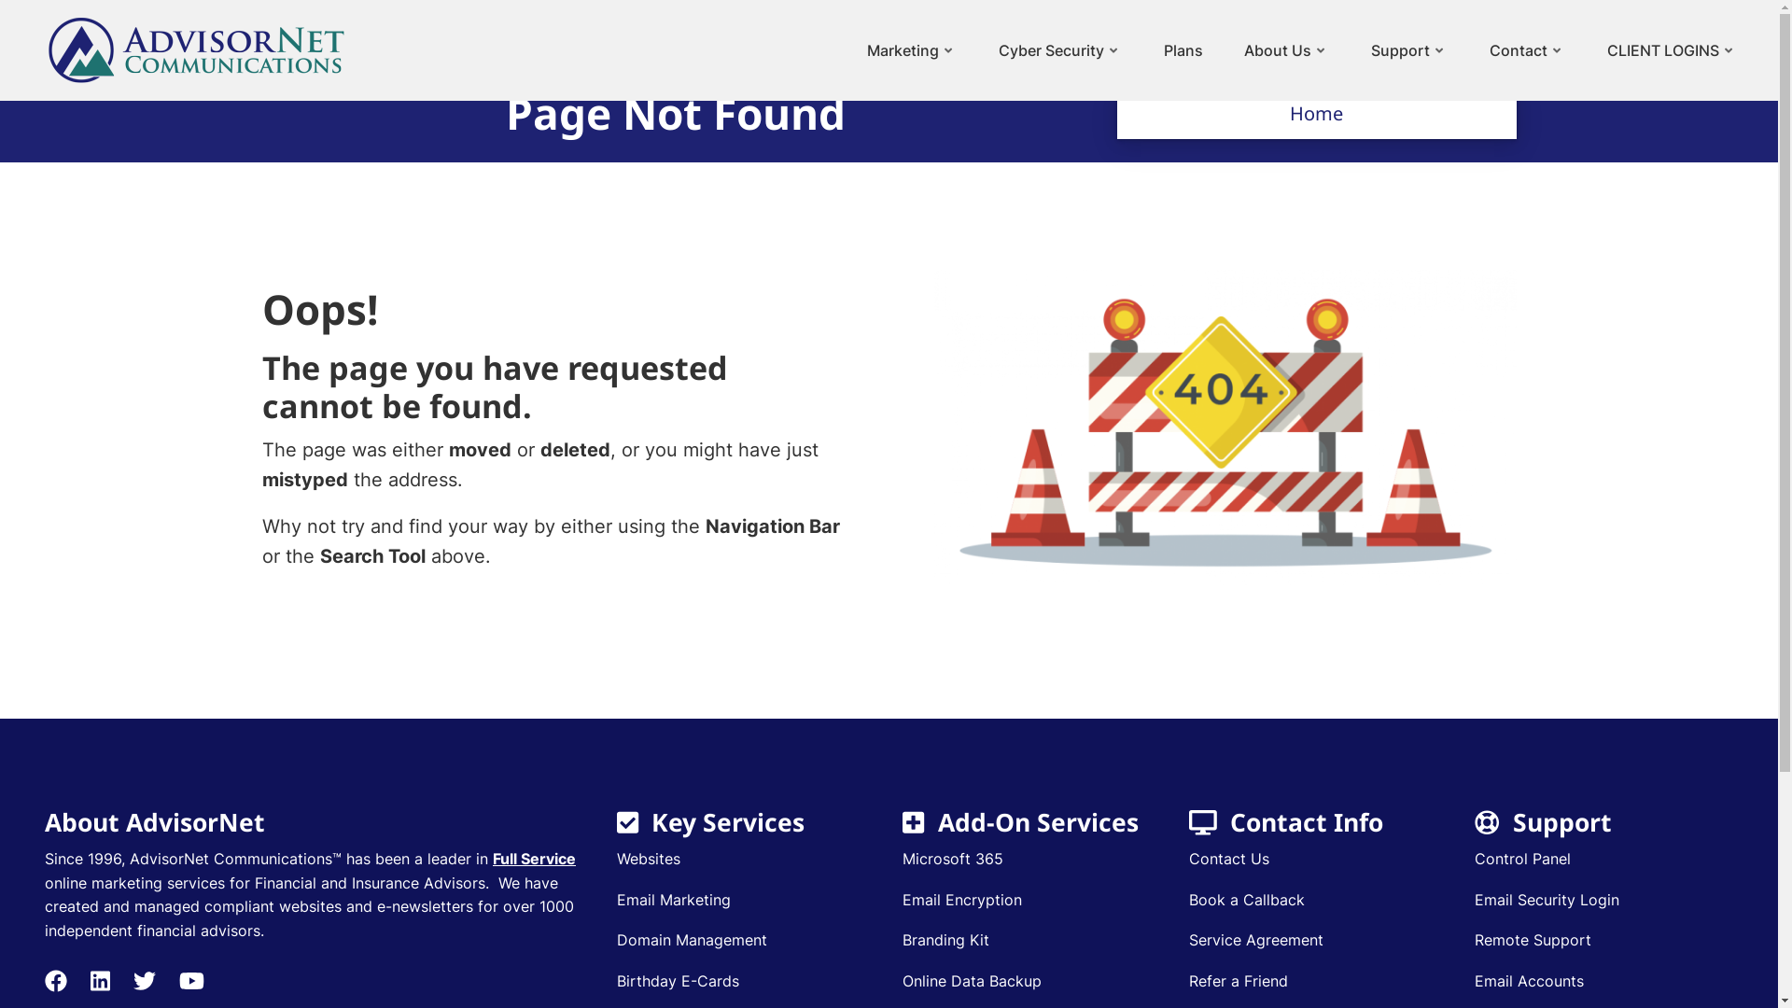 This screenshot has width=1792, height=1008. What do you see at coordinates (973, 982) in the screenshot?
I see `Online Data Backup` at bounding box center [973, 982].